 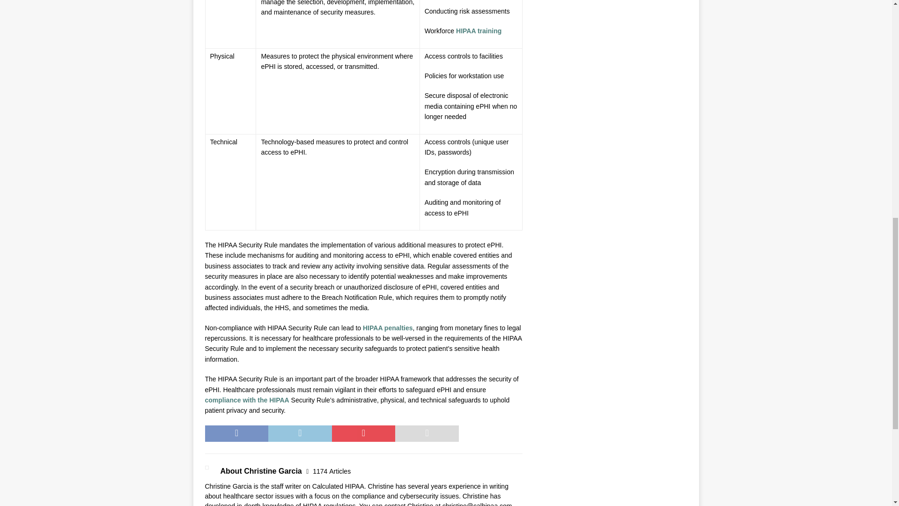 I want to click on More articles written by Christine Garcia', so click(x=332, y=471).